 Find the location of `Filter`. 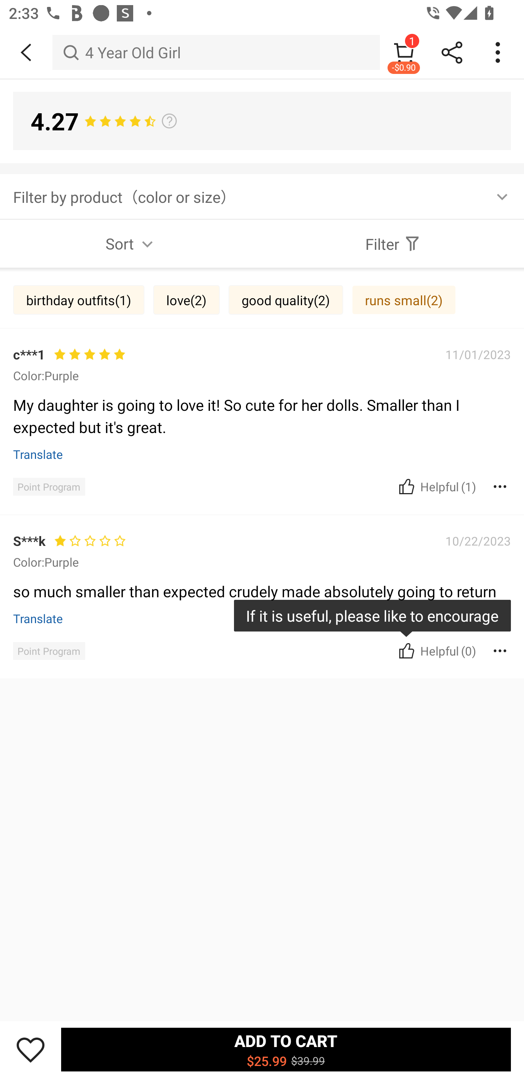

Filter is located at coordinates (393, 243).